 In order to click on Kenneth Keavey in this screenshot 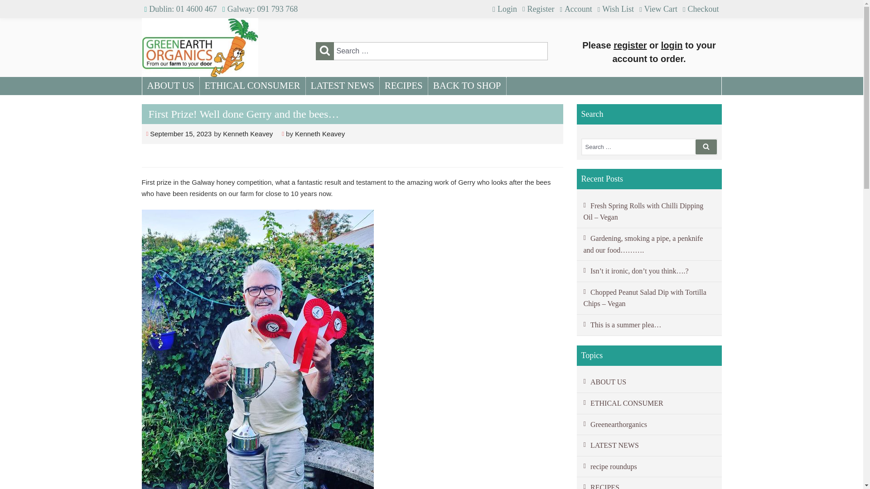, I will do `click(319, 134)`.